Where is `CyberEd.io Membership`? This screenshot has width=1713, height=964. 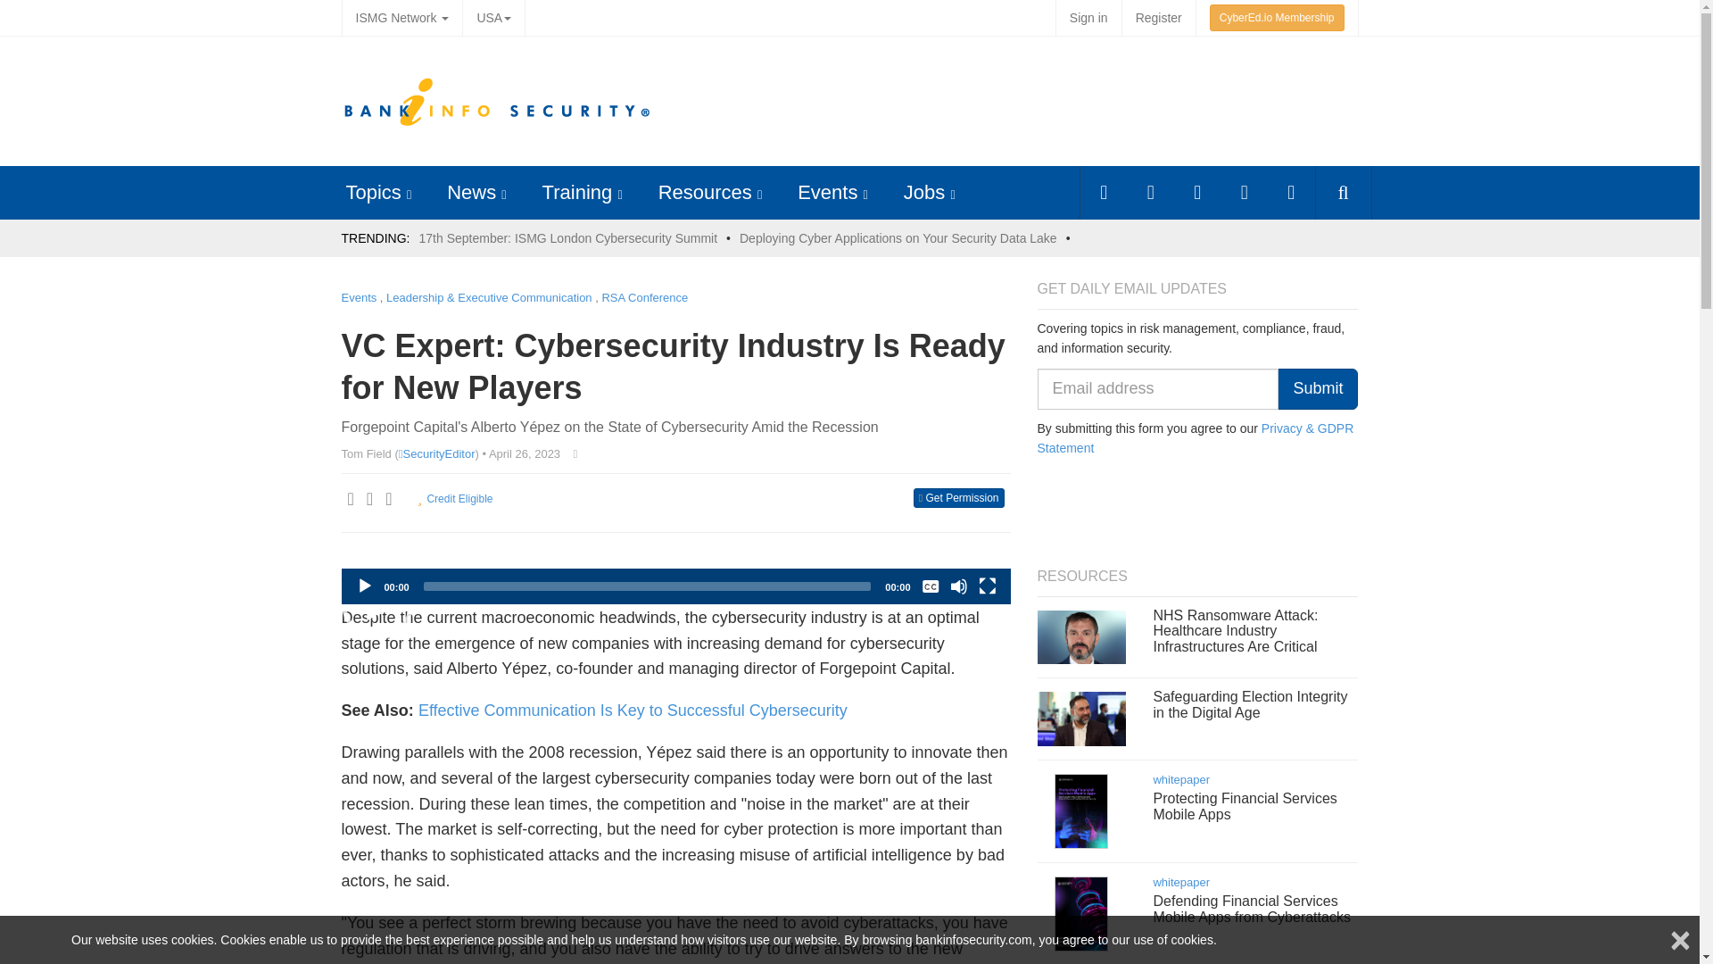
CyberEd.io Membership is located at coordinates (1277, 18).